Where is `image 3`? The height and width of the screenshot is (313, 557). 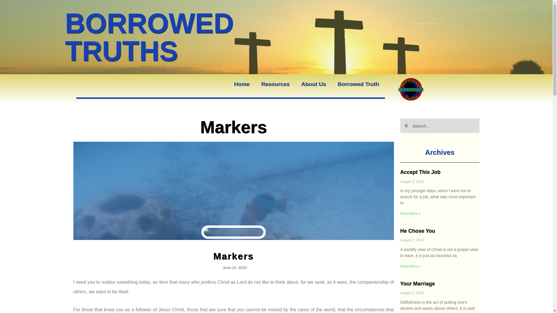
image 3 is located at coordinates (412, 89).